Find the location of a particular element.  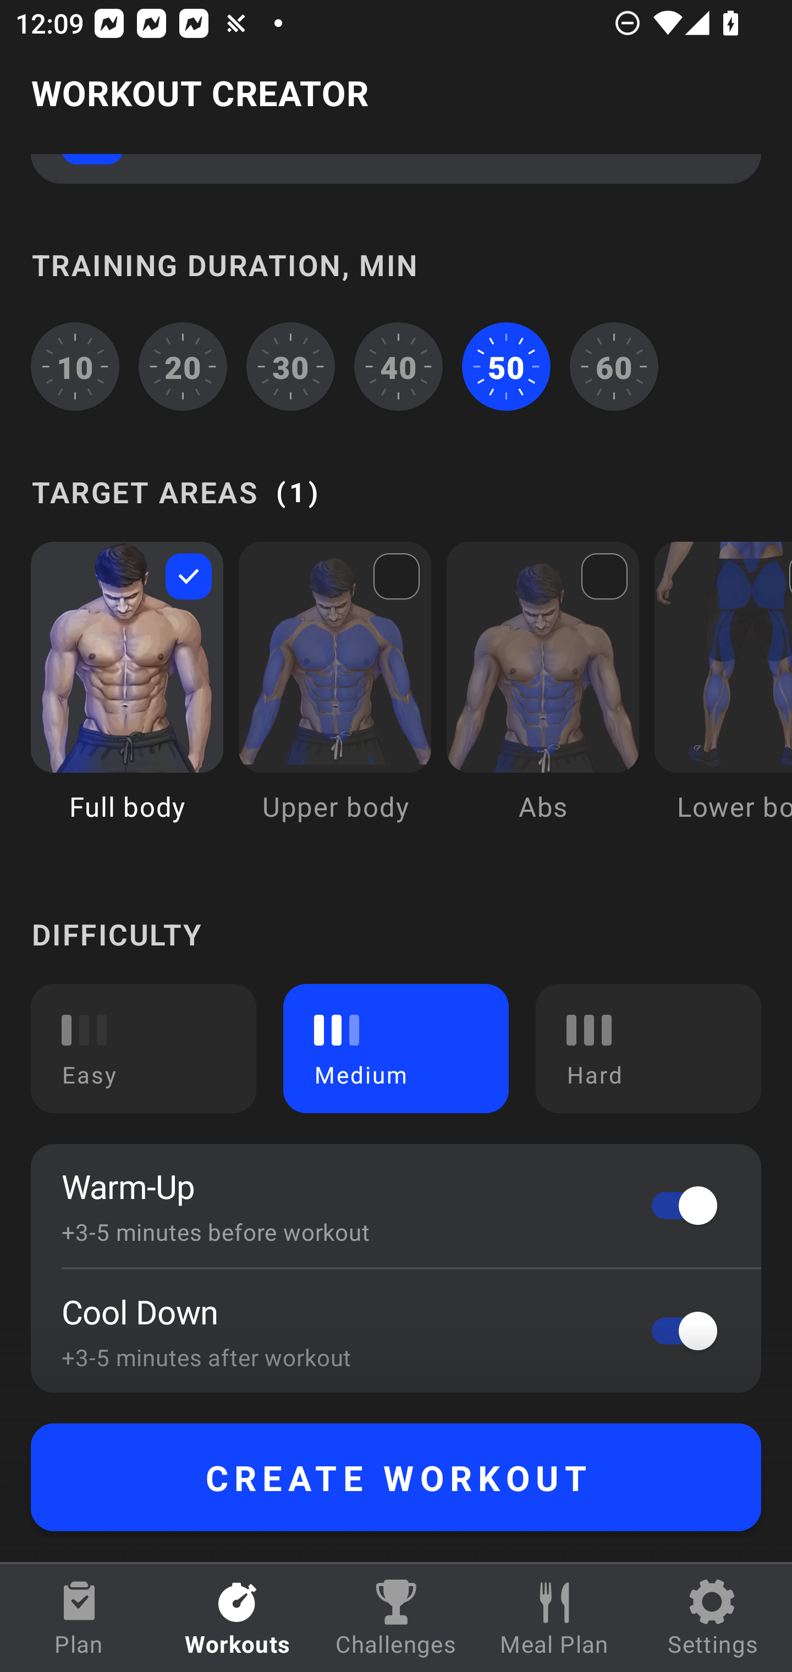

Abs is located at coordinates (543, 697).